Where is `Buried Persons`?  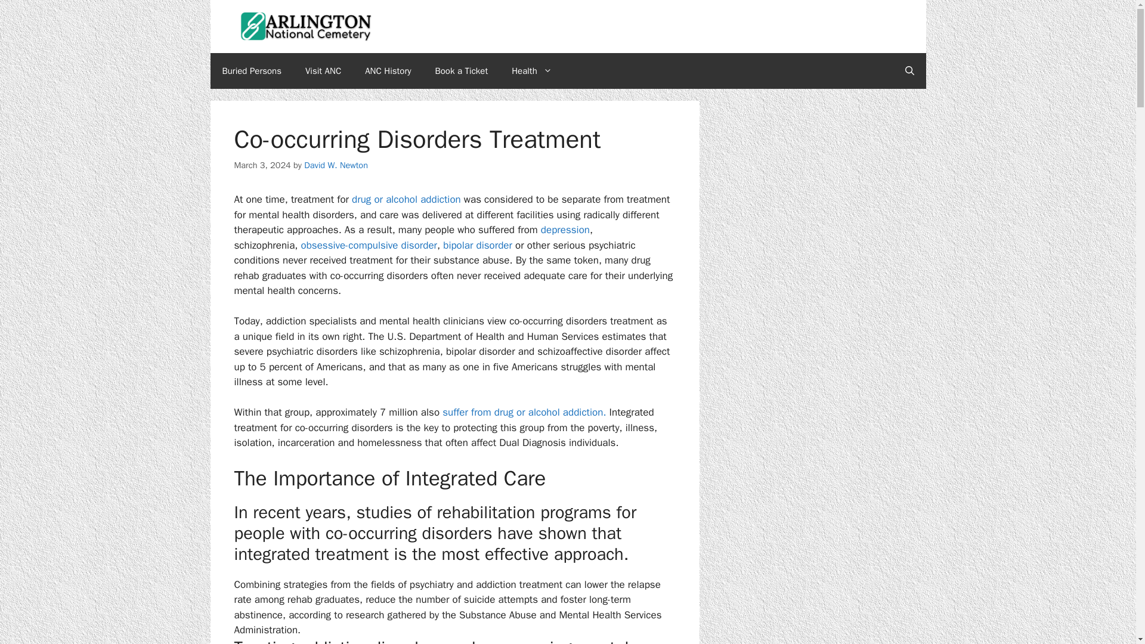 Buried Persons is located at coordinates (251, 70).